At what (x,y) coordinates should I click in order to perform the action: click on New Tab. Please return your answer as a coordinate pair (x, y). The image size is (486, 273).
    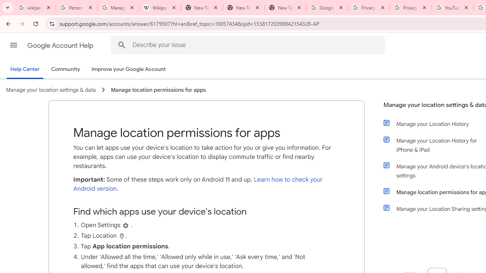
    Looking at the image, I should click on (286, 8).